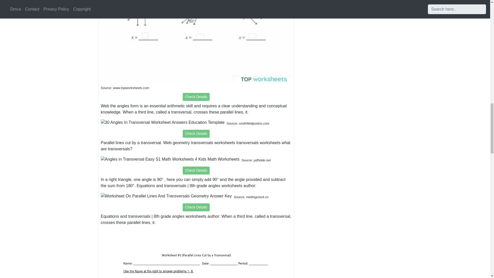 This screenshot has width=494, height=278. Describe the element at coordinates (196, 97) in the screenshot. I see `Check Details` at that location.